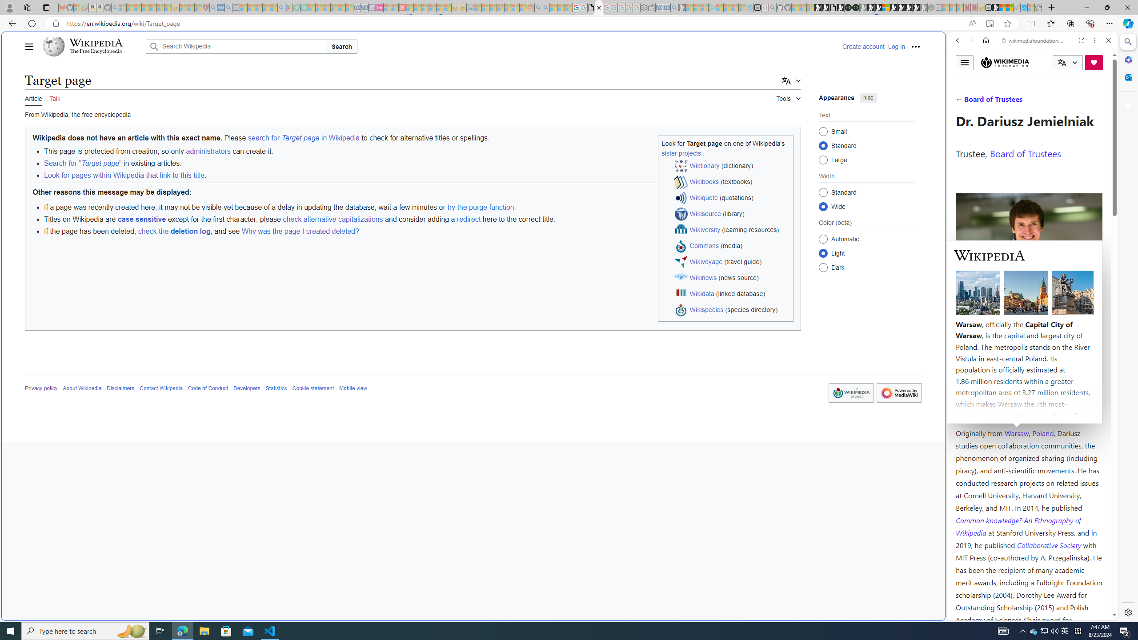  I want to click on AutomationID: footer-poweredbyico, so click(899, 393).